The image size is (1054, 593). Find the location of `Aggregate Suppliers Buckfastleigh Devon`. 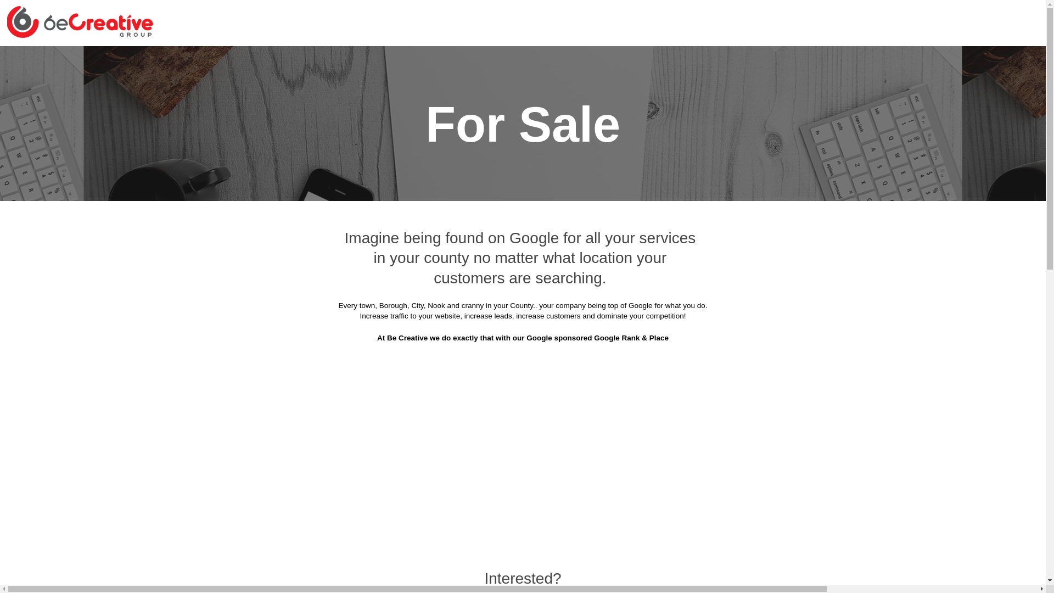

Aggregate Suppliers Buckfastleigh Devon is located at coordinates (623, 114).